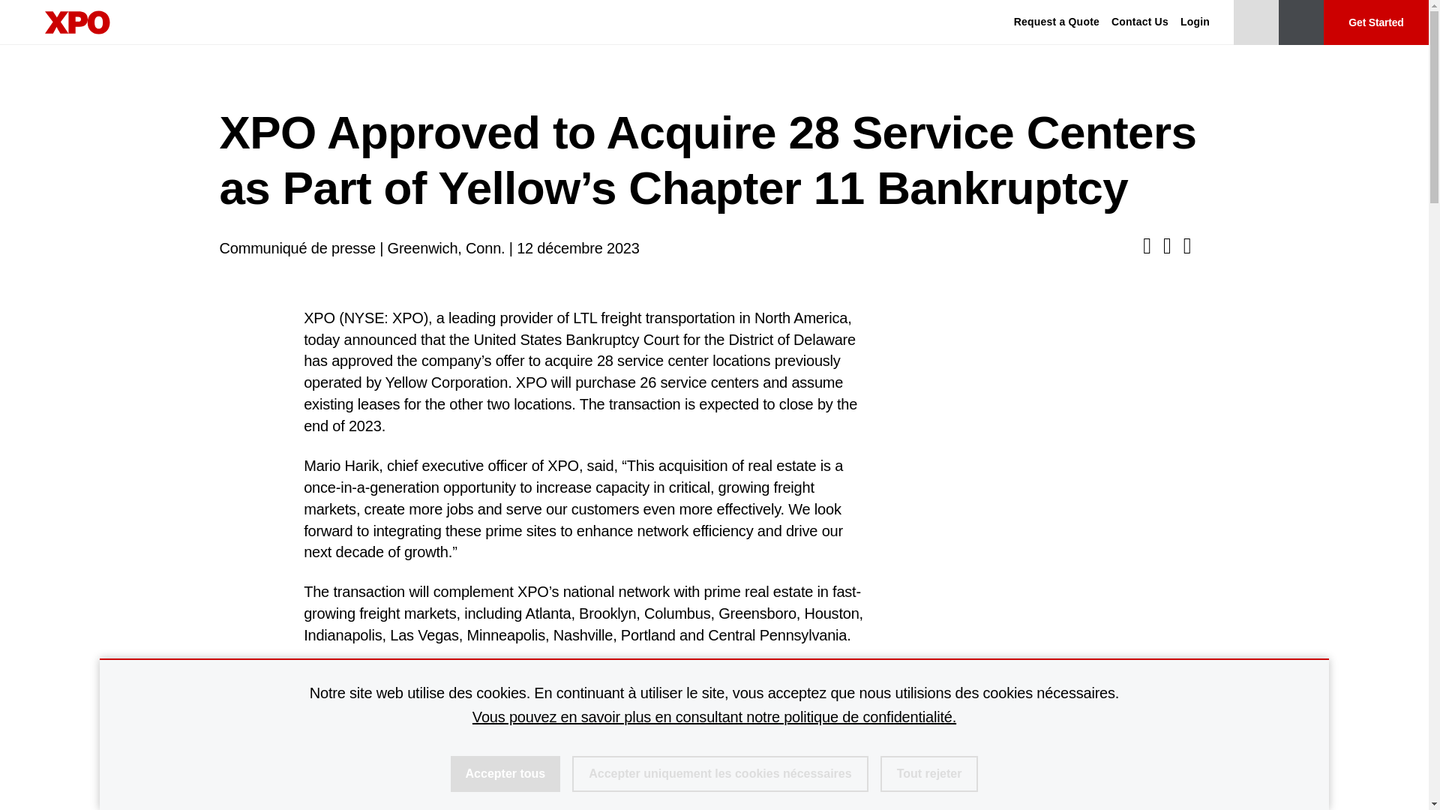 The width and height of the screenshot is (1440, 810). I want to click on Contact Us, so click(1140, 22).